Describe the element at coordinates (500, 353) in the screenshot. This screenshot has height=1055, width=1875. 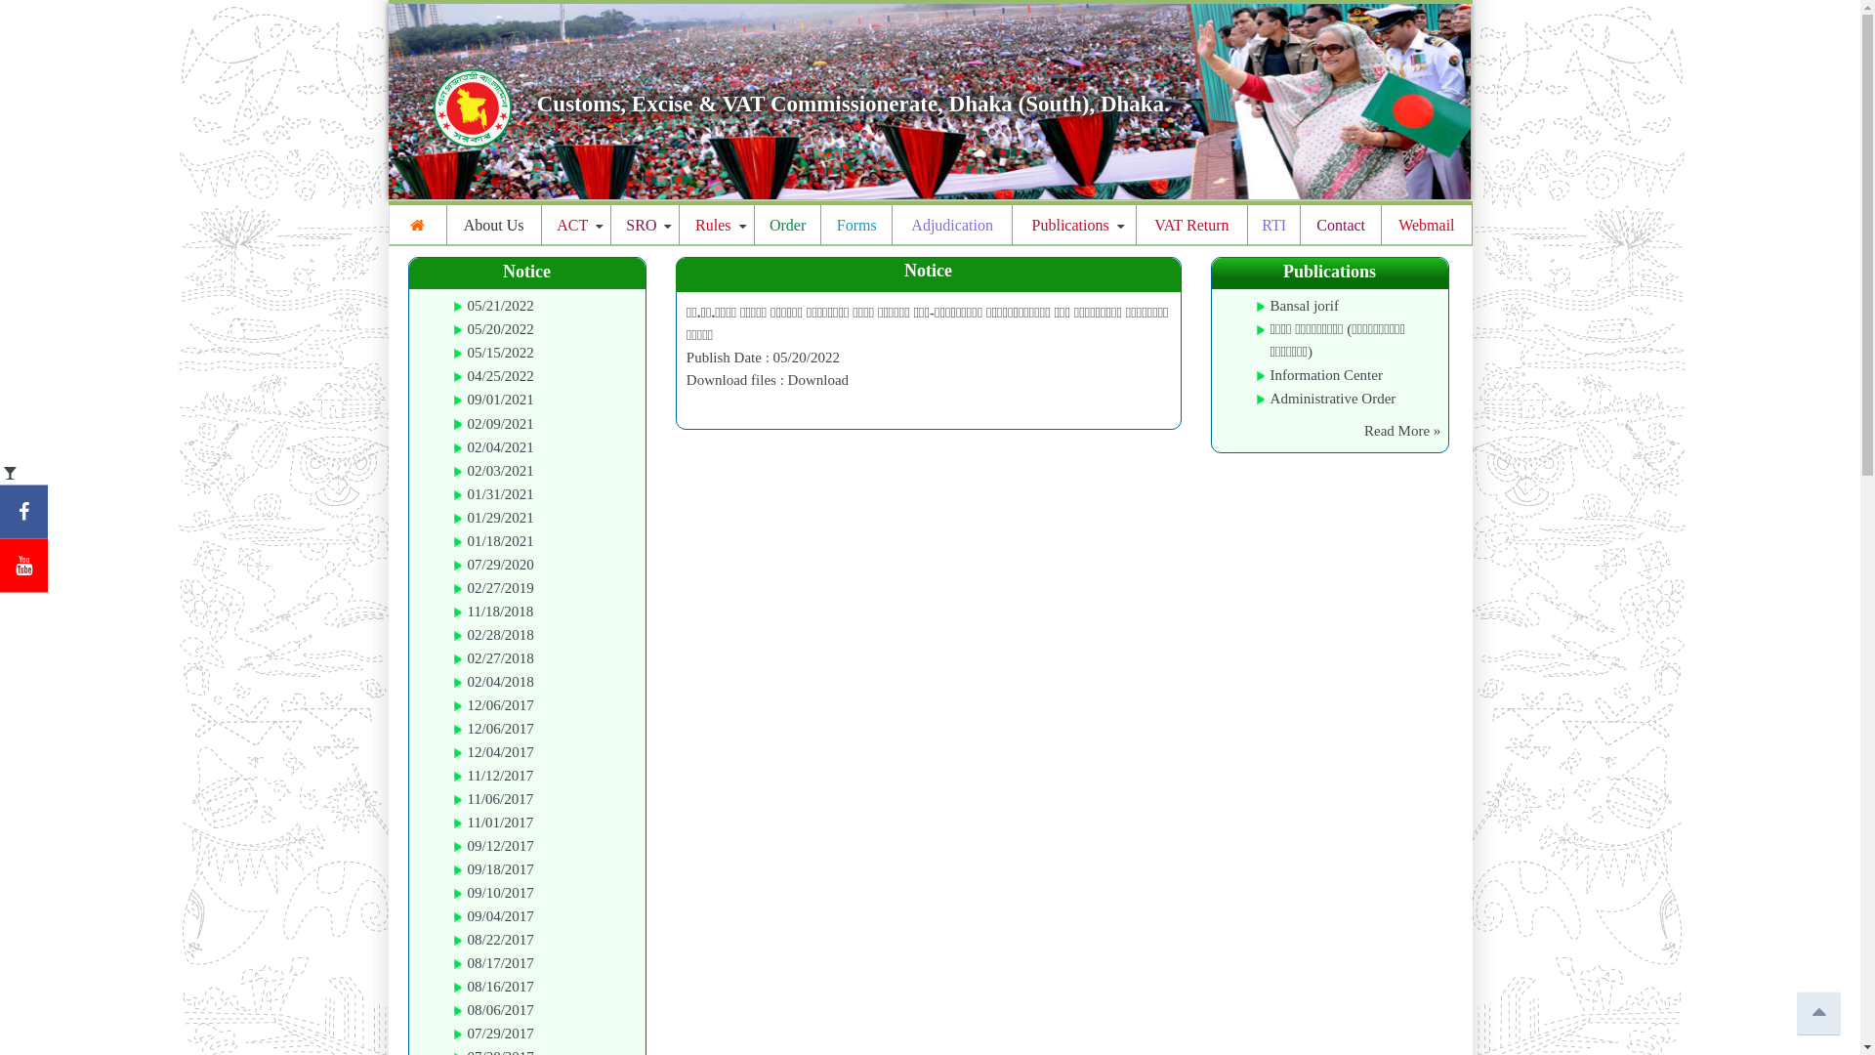
I see `05/15/2022` at that location.